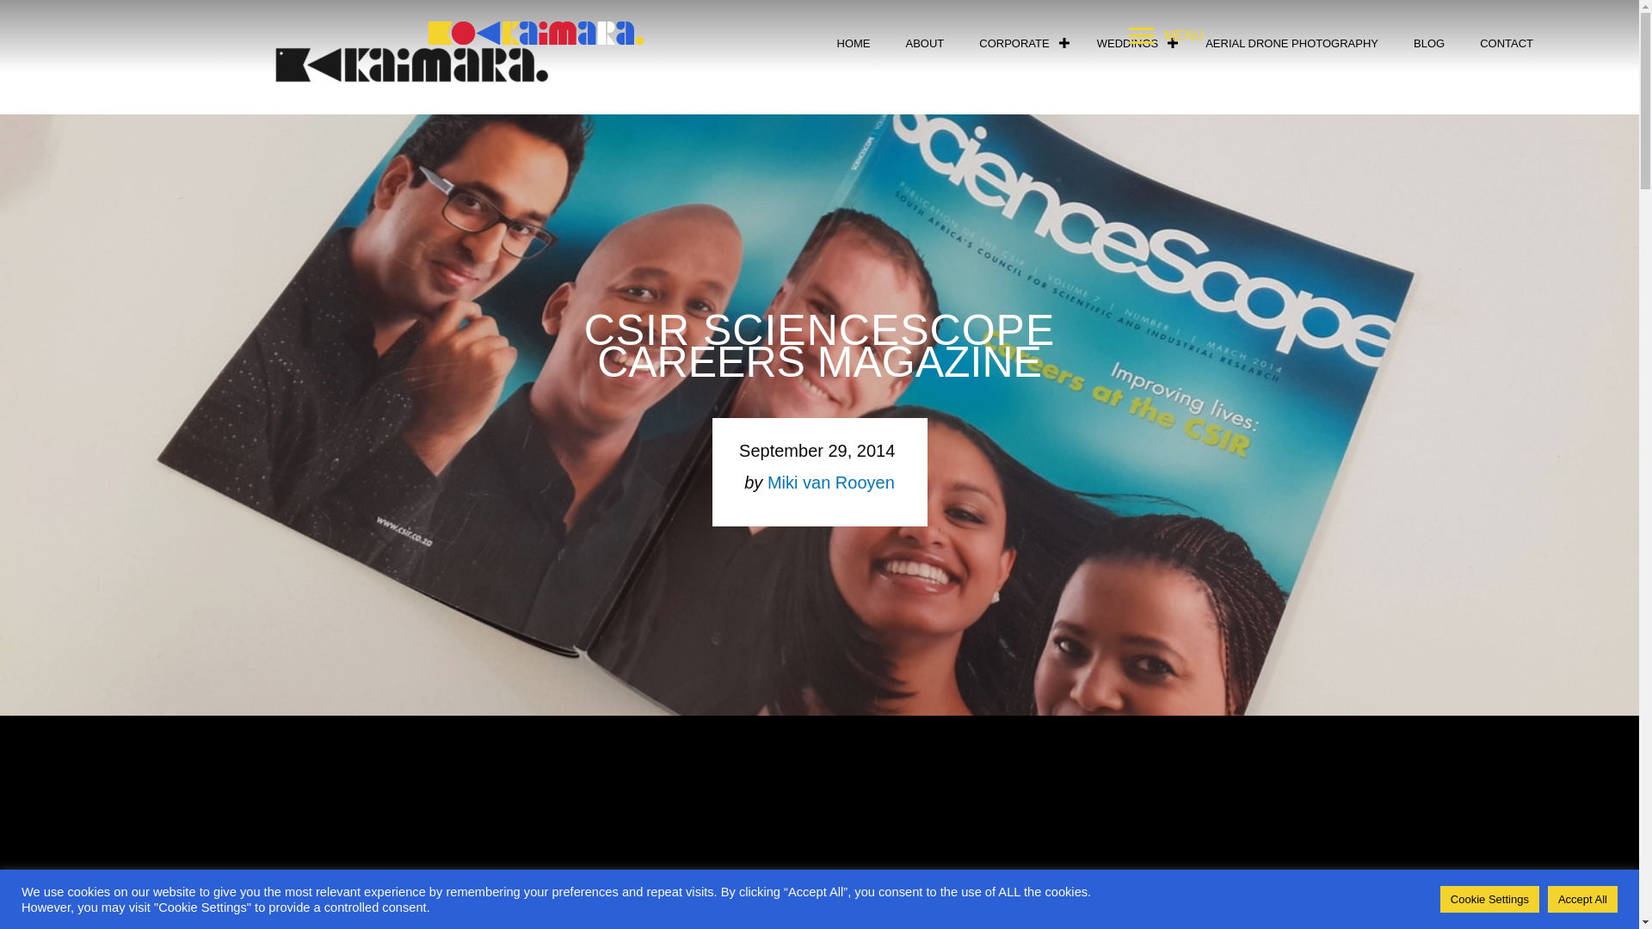  I want to click on HOME, so click(854, 43).